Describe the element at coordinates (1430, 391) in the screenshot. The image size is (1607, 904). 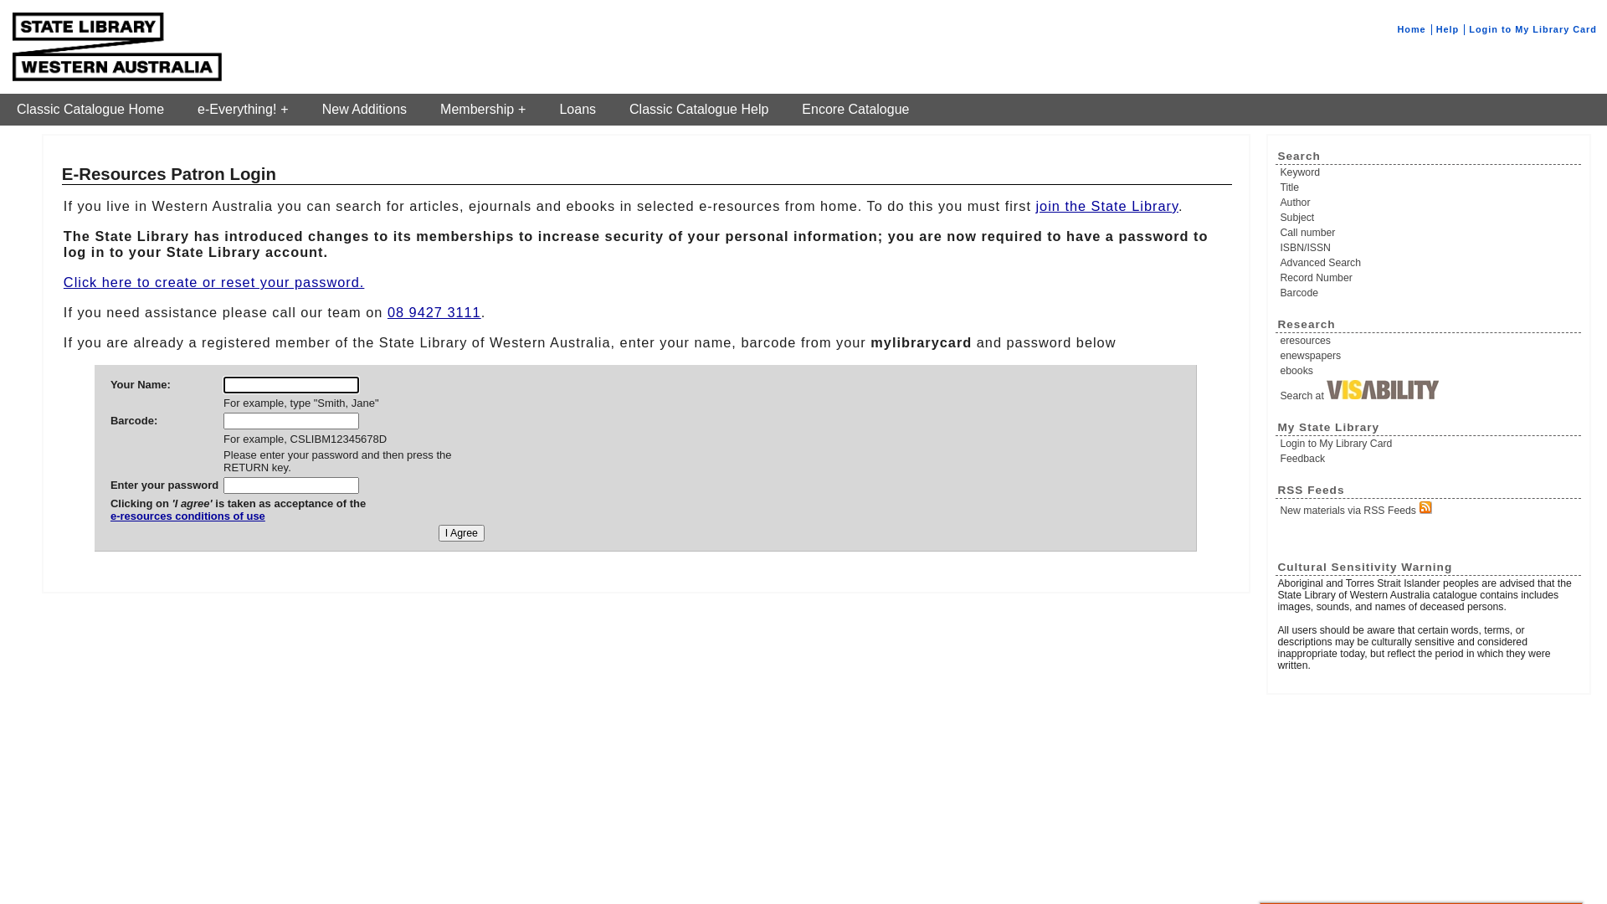
I see `Search at` at that location.